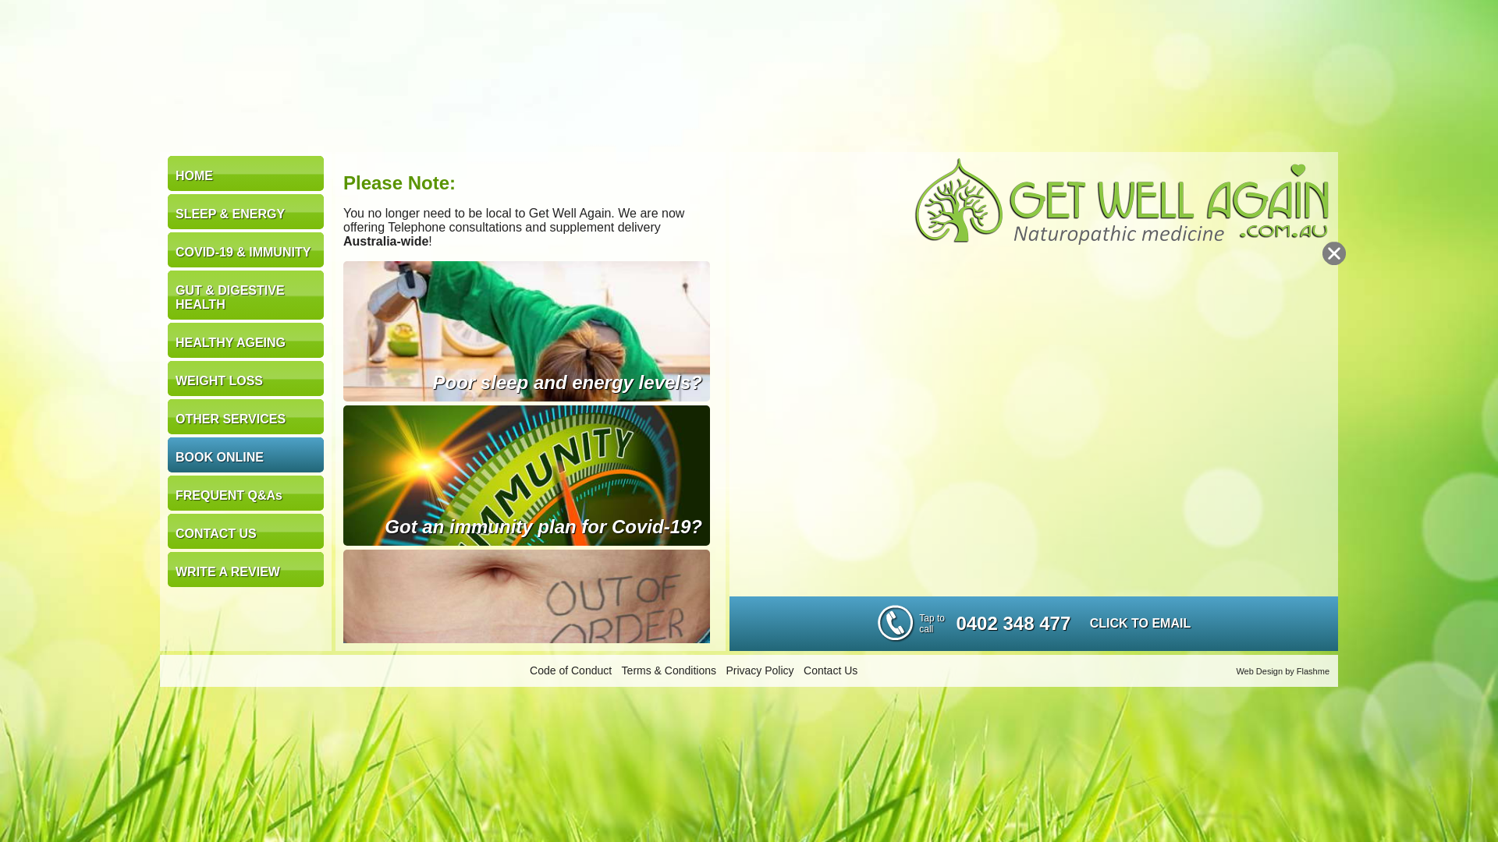 The width and height of the screenshot is (1498, 842). Describe the element at coordinates (246, 455) in the screenshot. I see `BOOK ONLINE` at that location.